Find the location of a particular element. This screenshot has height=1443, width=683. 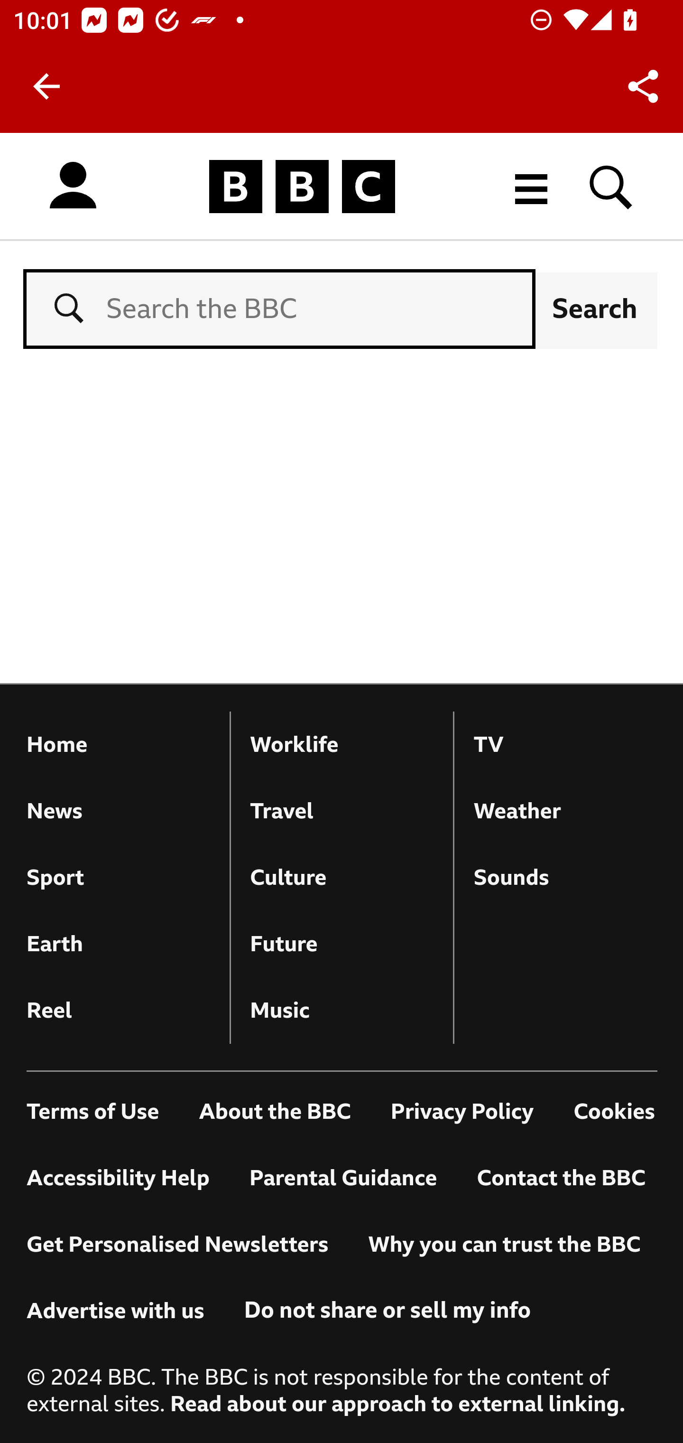

Future is located at coordinates (342, 945).